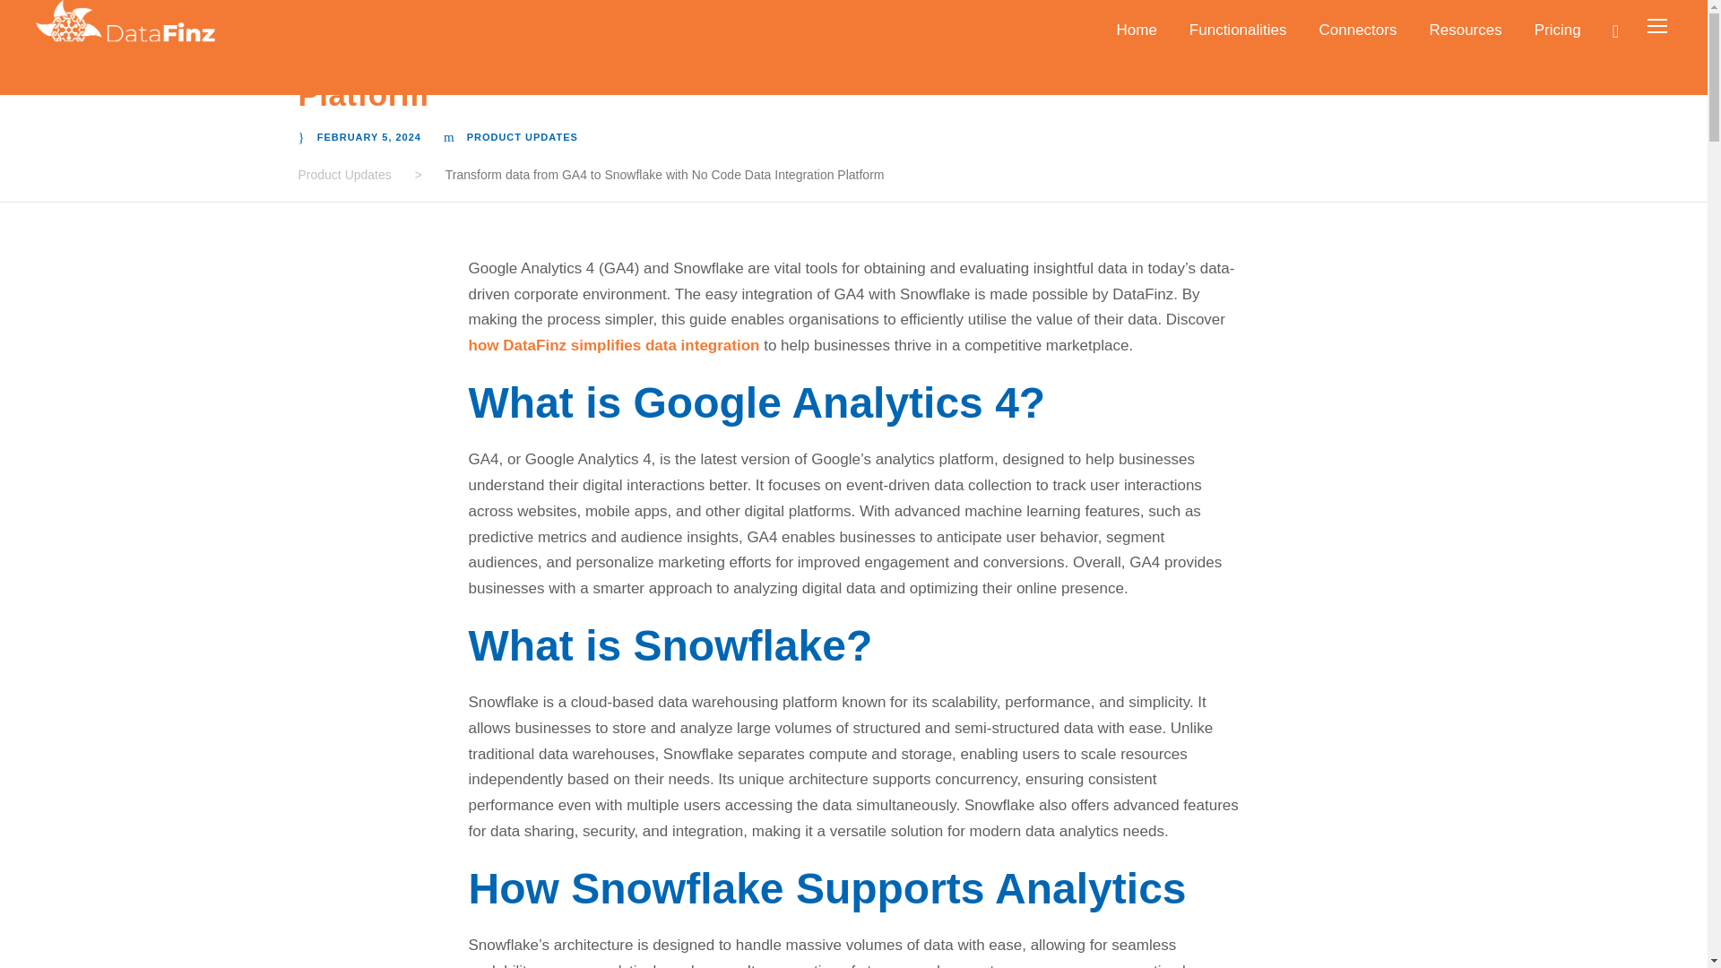  I want to click on Pricing, so click(1558, 39).